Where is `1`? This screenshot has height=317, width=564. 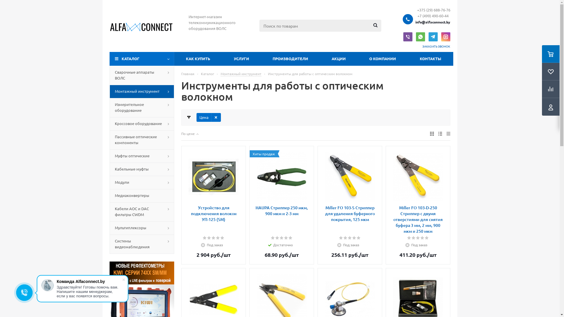 1 is located at coordinates (205, 238).